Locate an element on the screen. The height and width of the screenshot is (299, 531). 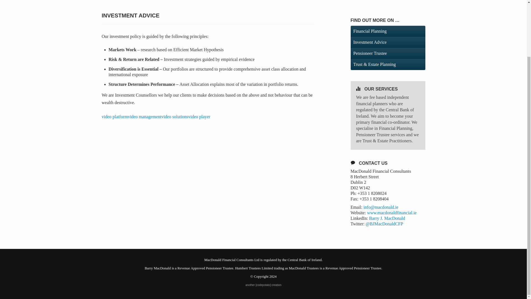
Pensioneer Trustee is located at coordinates (388, 53).